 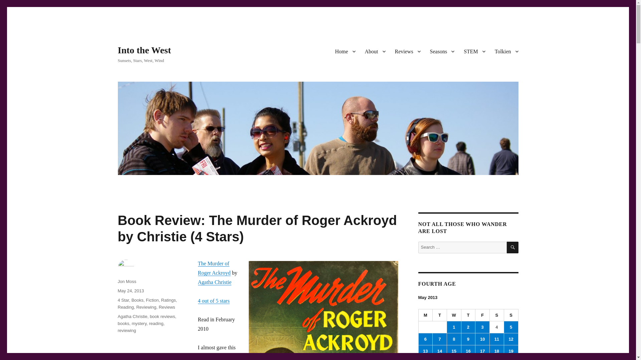 I want to click on Tuesday, so click(x=440, y=315).